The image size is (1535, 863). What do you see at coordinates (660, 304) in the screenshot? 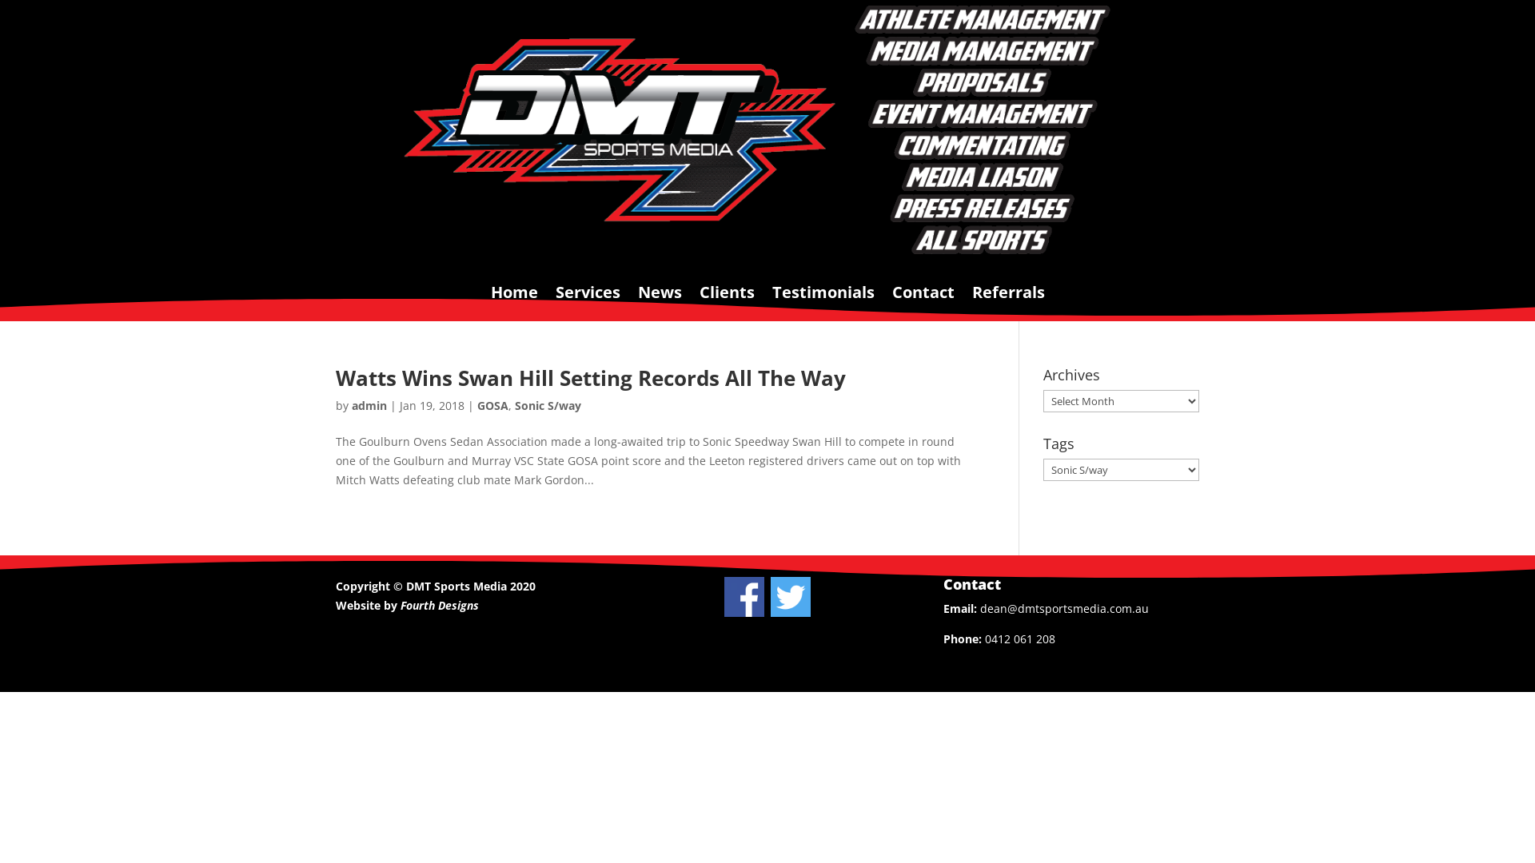
I see `News` at bounding box center [660, 304].